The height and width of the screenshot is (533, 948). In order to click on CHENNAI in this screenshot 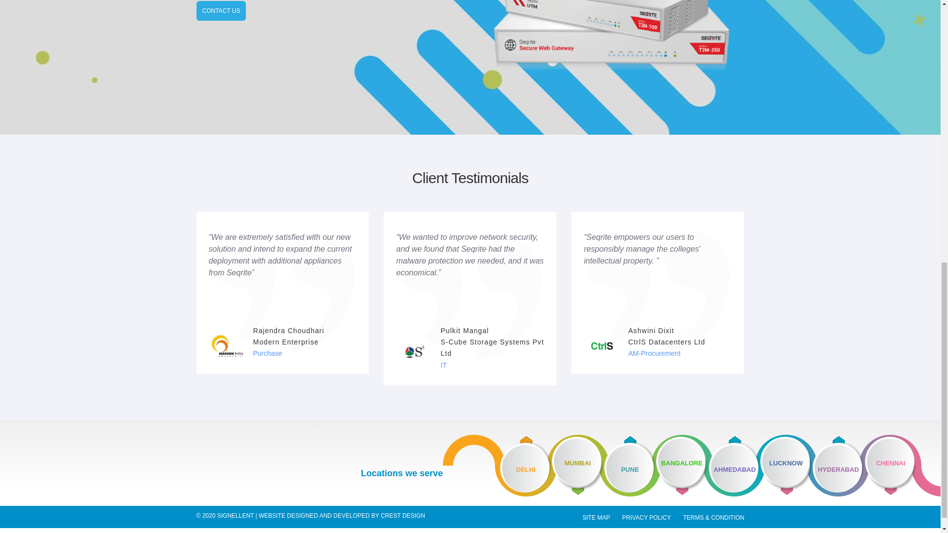, I will do `click(903, 465)`.